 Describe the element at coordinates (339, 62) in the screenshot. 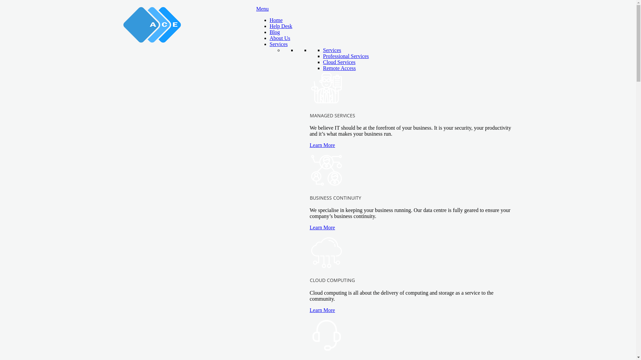

I see `Cloud Services` at that location.